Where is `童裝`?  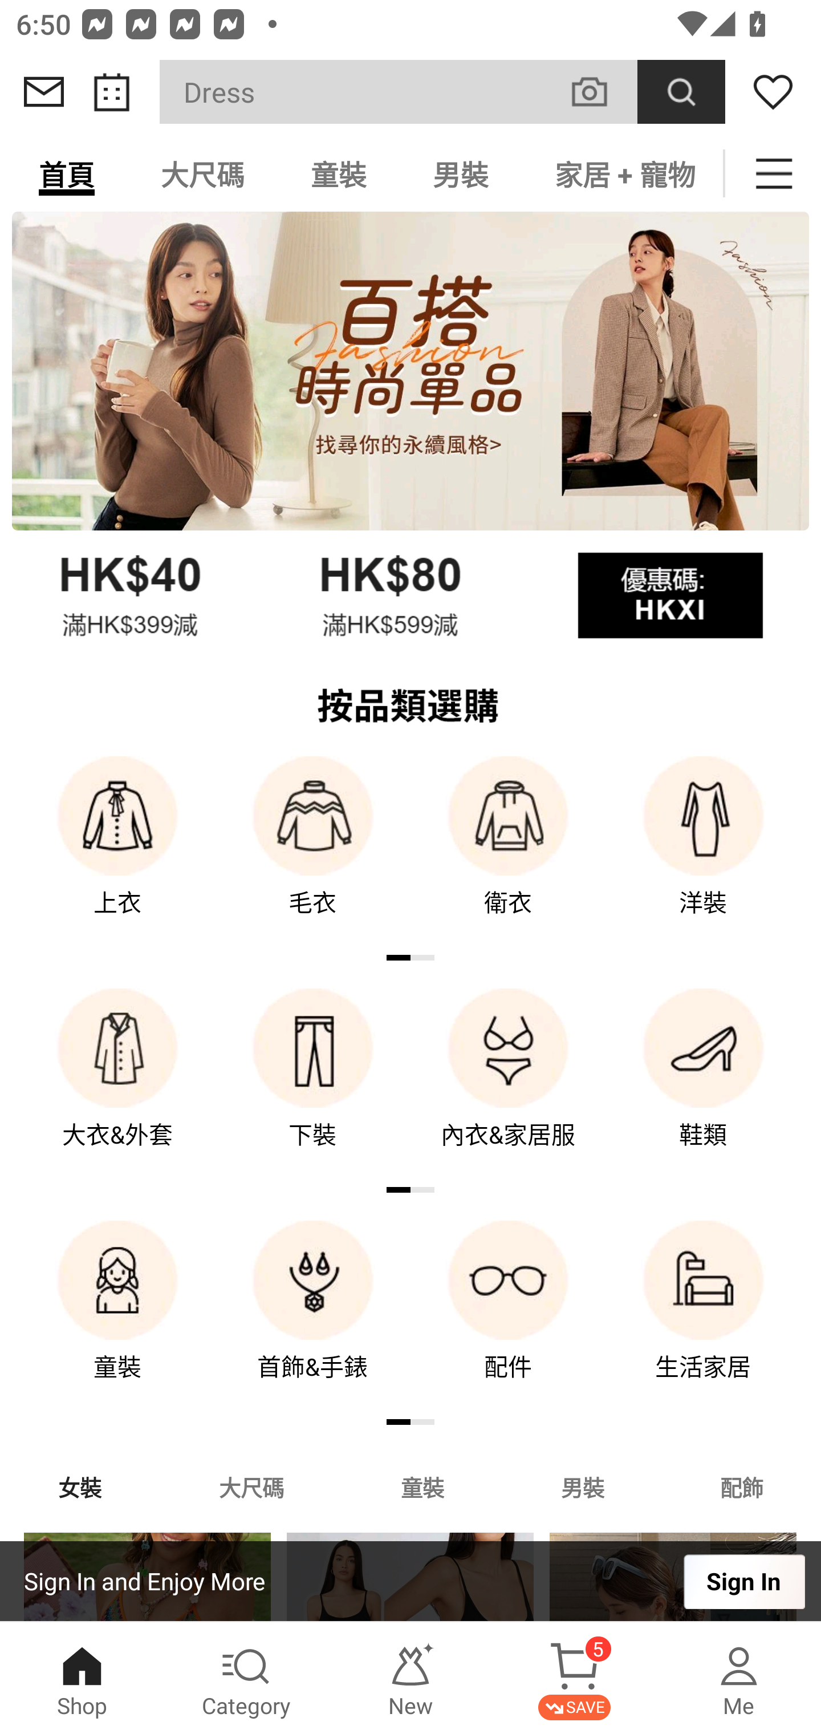
童裝 is located at coordinates (117, 1316).